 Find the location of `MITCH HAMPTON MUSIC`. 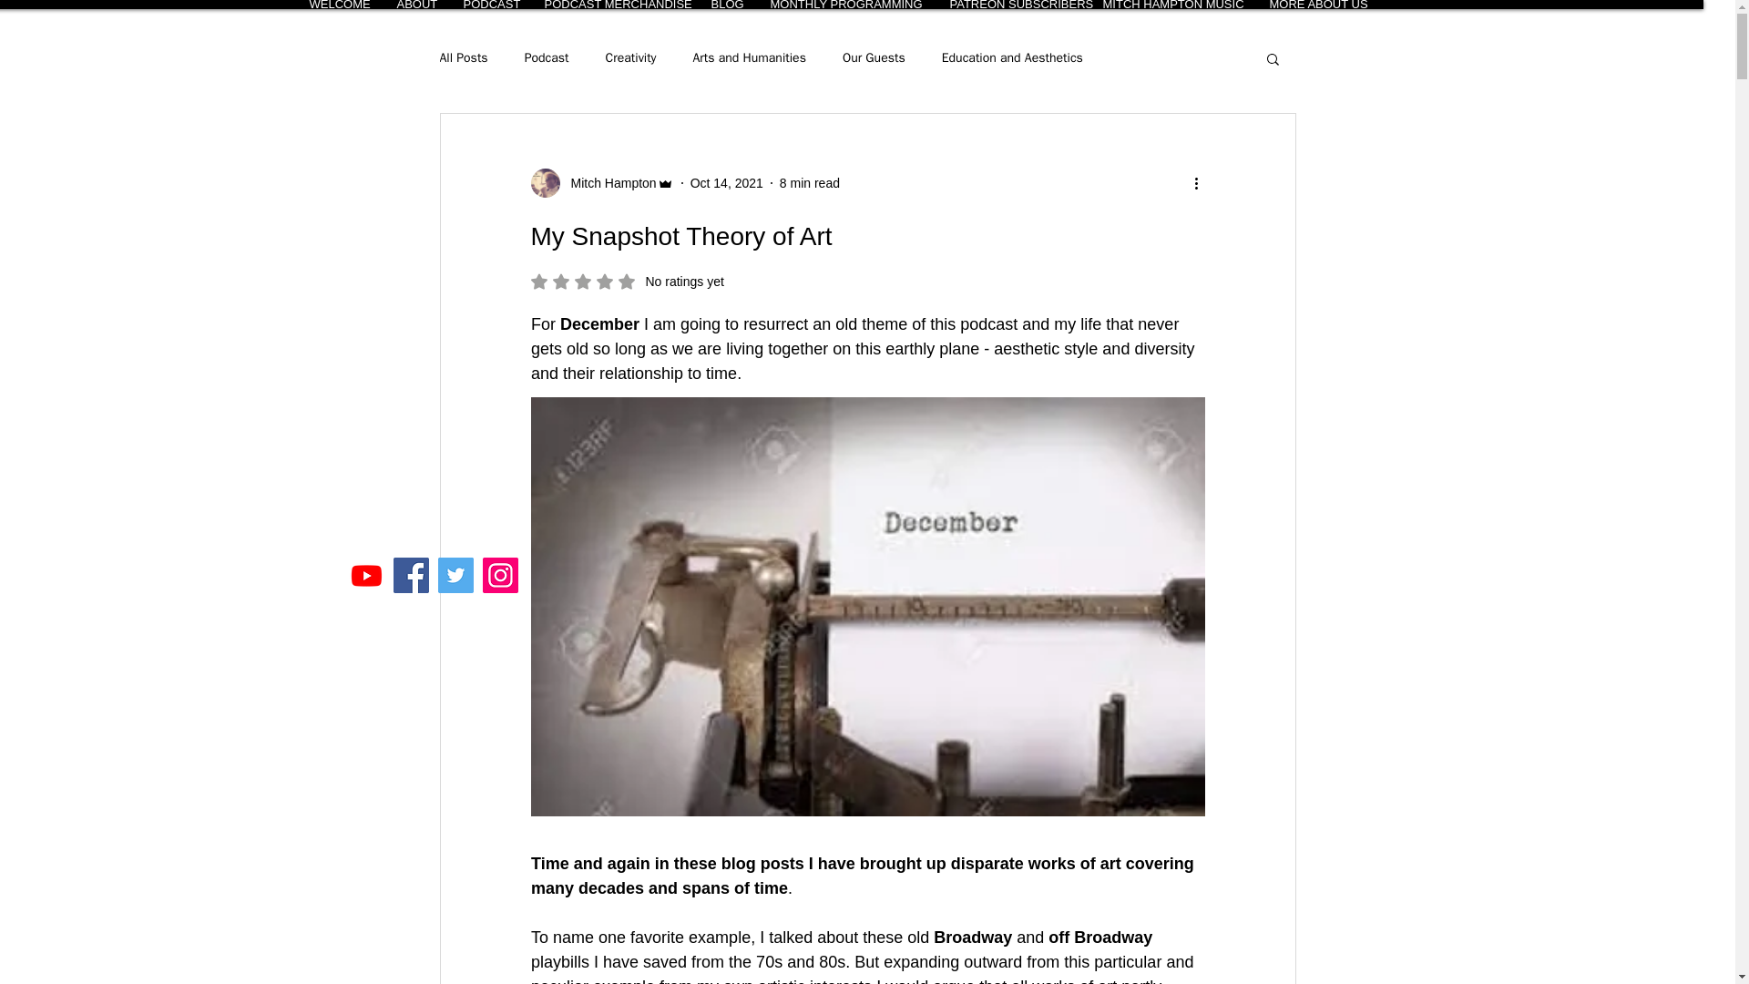

MITCH HAMPTON MUSIC is located at coordinates (1171, 4).